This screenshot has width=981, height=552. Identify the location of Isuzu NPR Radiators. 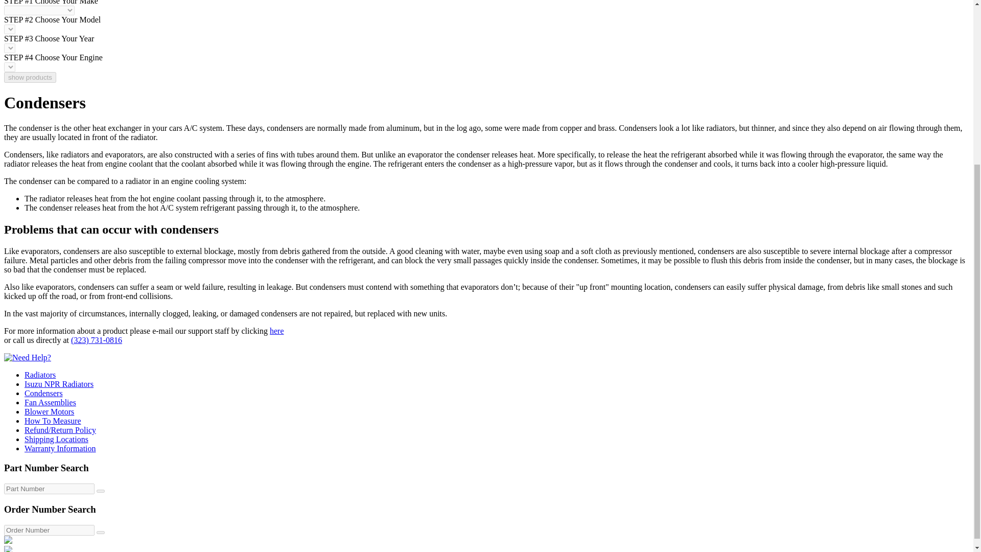
(59, 384).